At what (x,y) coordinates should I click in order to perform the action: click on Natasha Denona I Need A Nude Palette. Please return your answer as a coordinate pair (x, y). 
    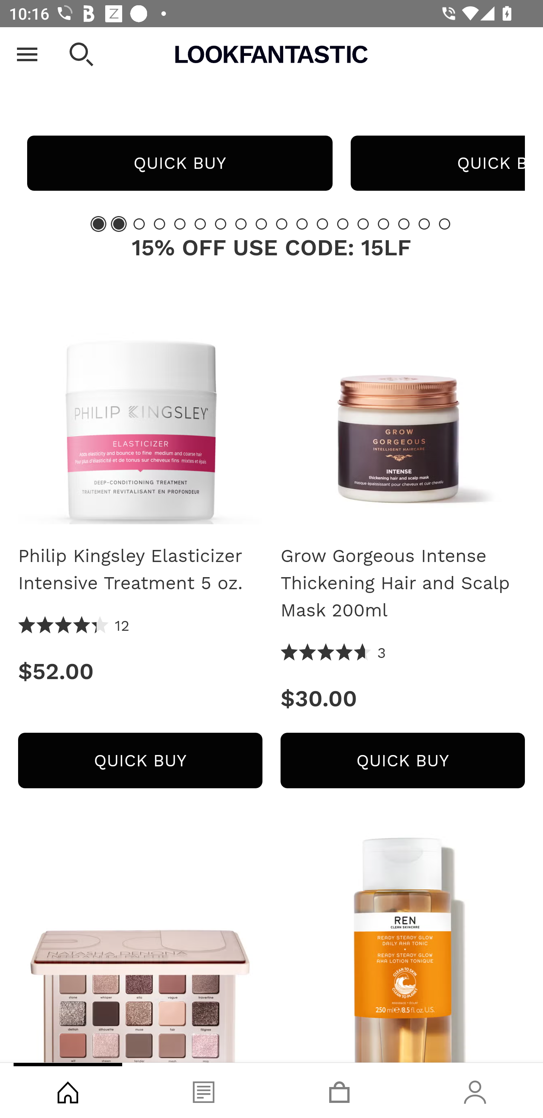
    Looking at the image, I should click on (140, 948).